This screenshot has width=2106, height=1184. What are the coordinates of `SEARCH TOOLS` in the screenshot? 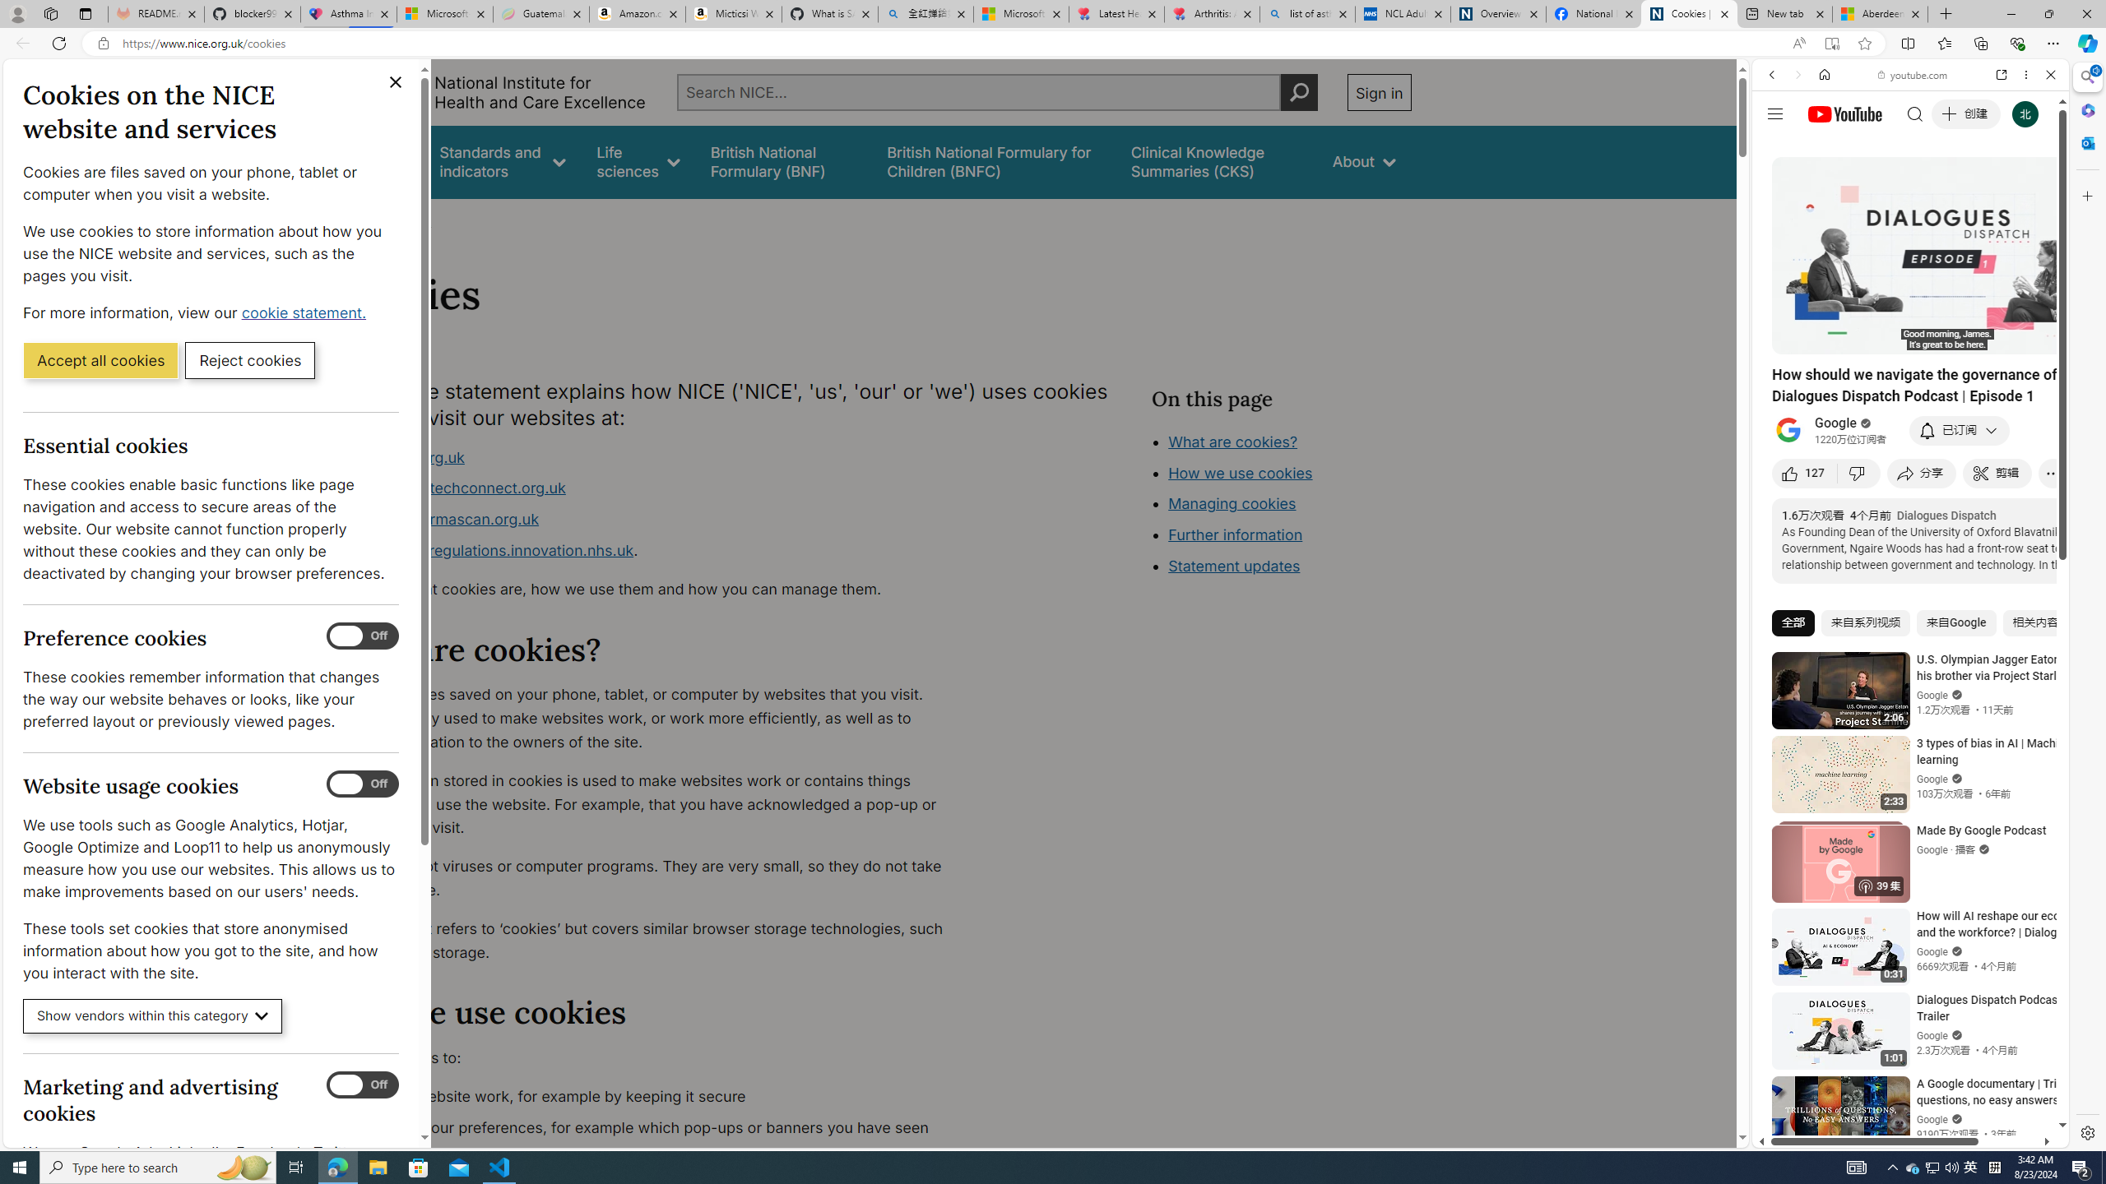 It's located at (1953, 188).